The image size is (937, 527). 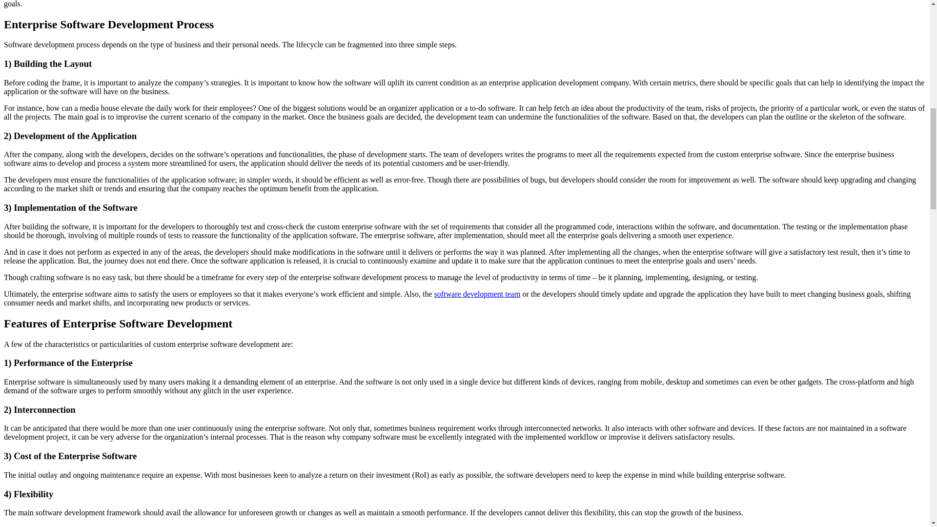 What do you see at coordinates (477, 294) in the screenshot?
I see `software development team` at bounding box center [477, 294].